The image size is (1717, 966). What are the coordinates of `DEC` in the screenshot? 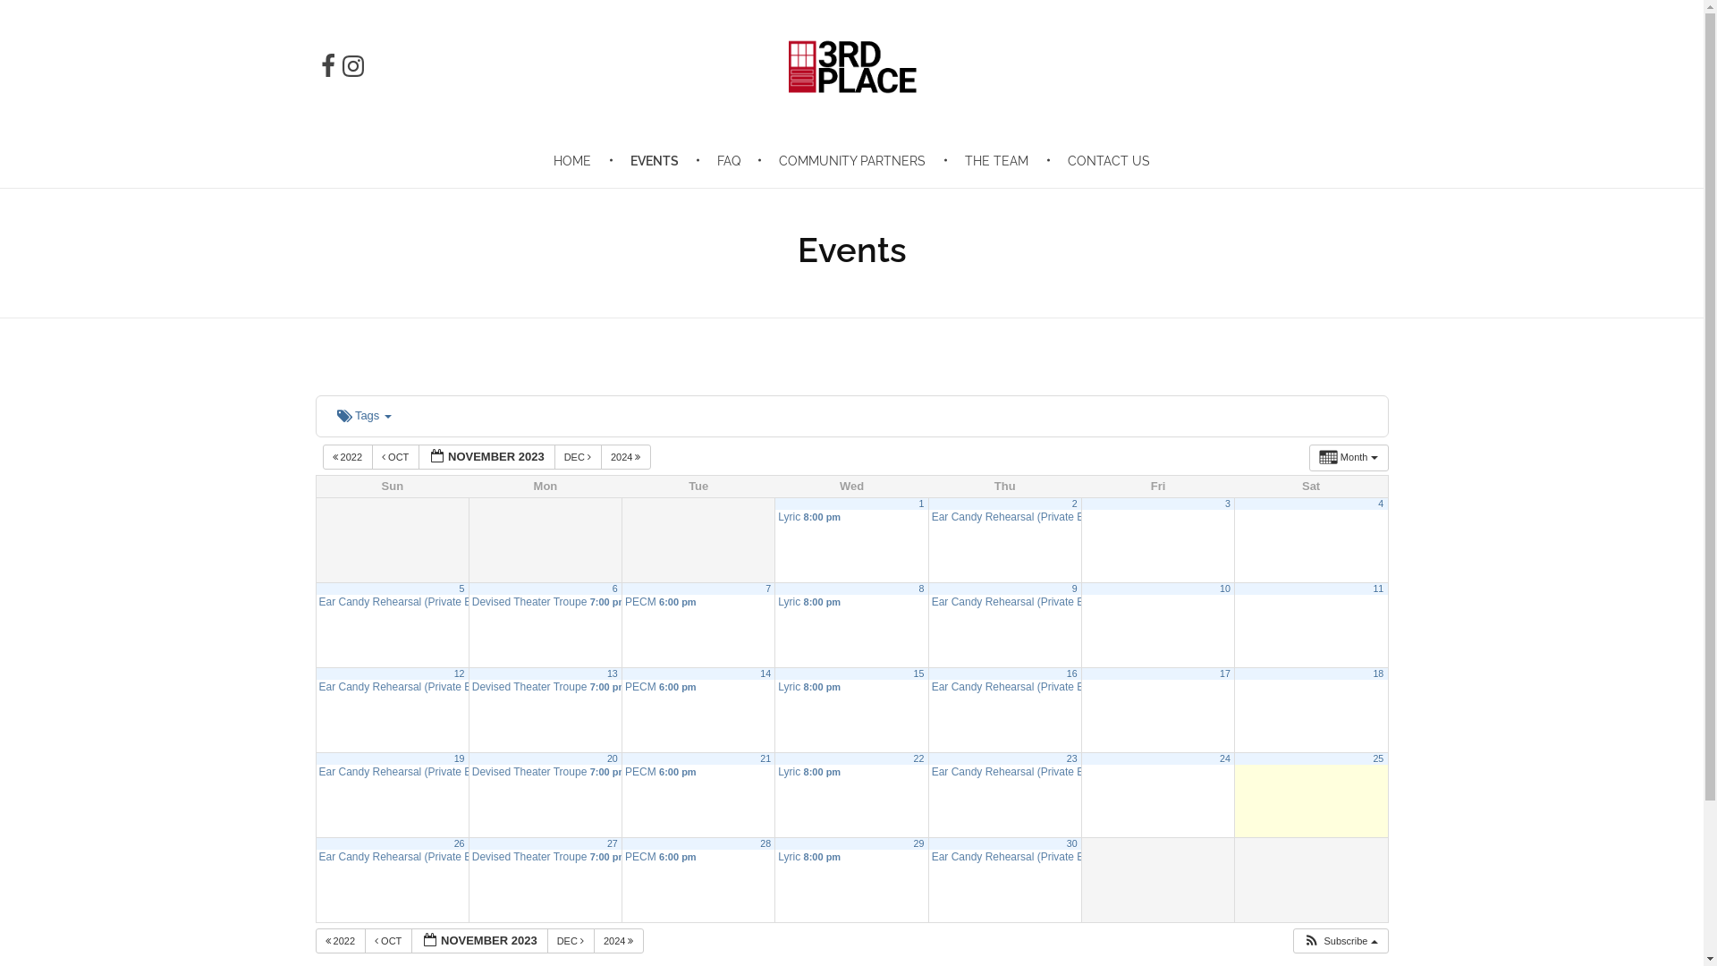 It's located at (571, 941).